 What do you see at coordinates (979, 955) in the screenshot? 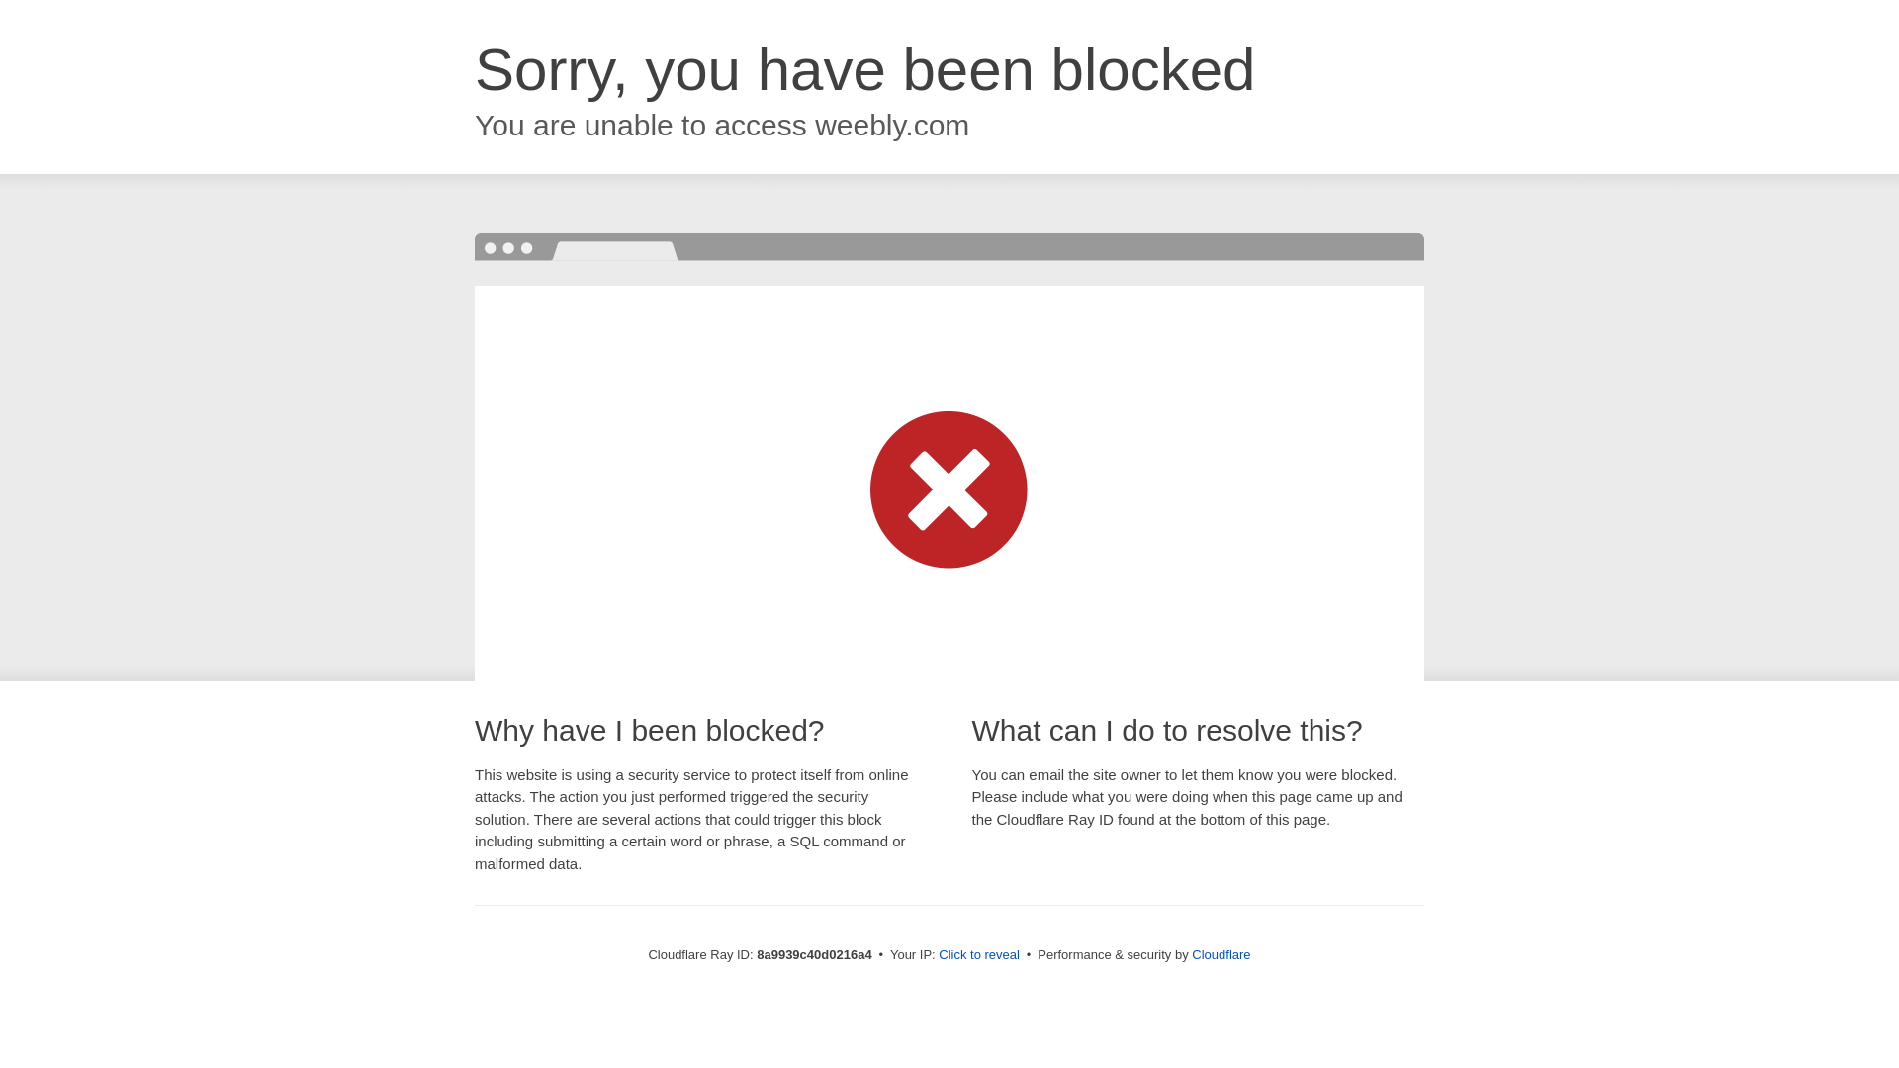
I see `Click to reveal` at bounding box center [979, 955].